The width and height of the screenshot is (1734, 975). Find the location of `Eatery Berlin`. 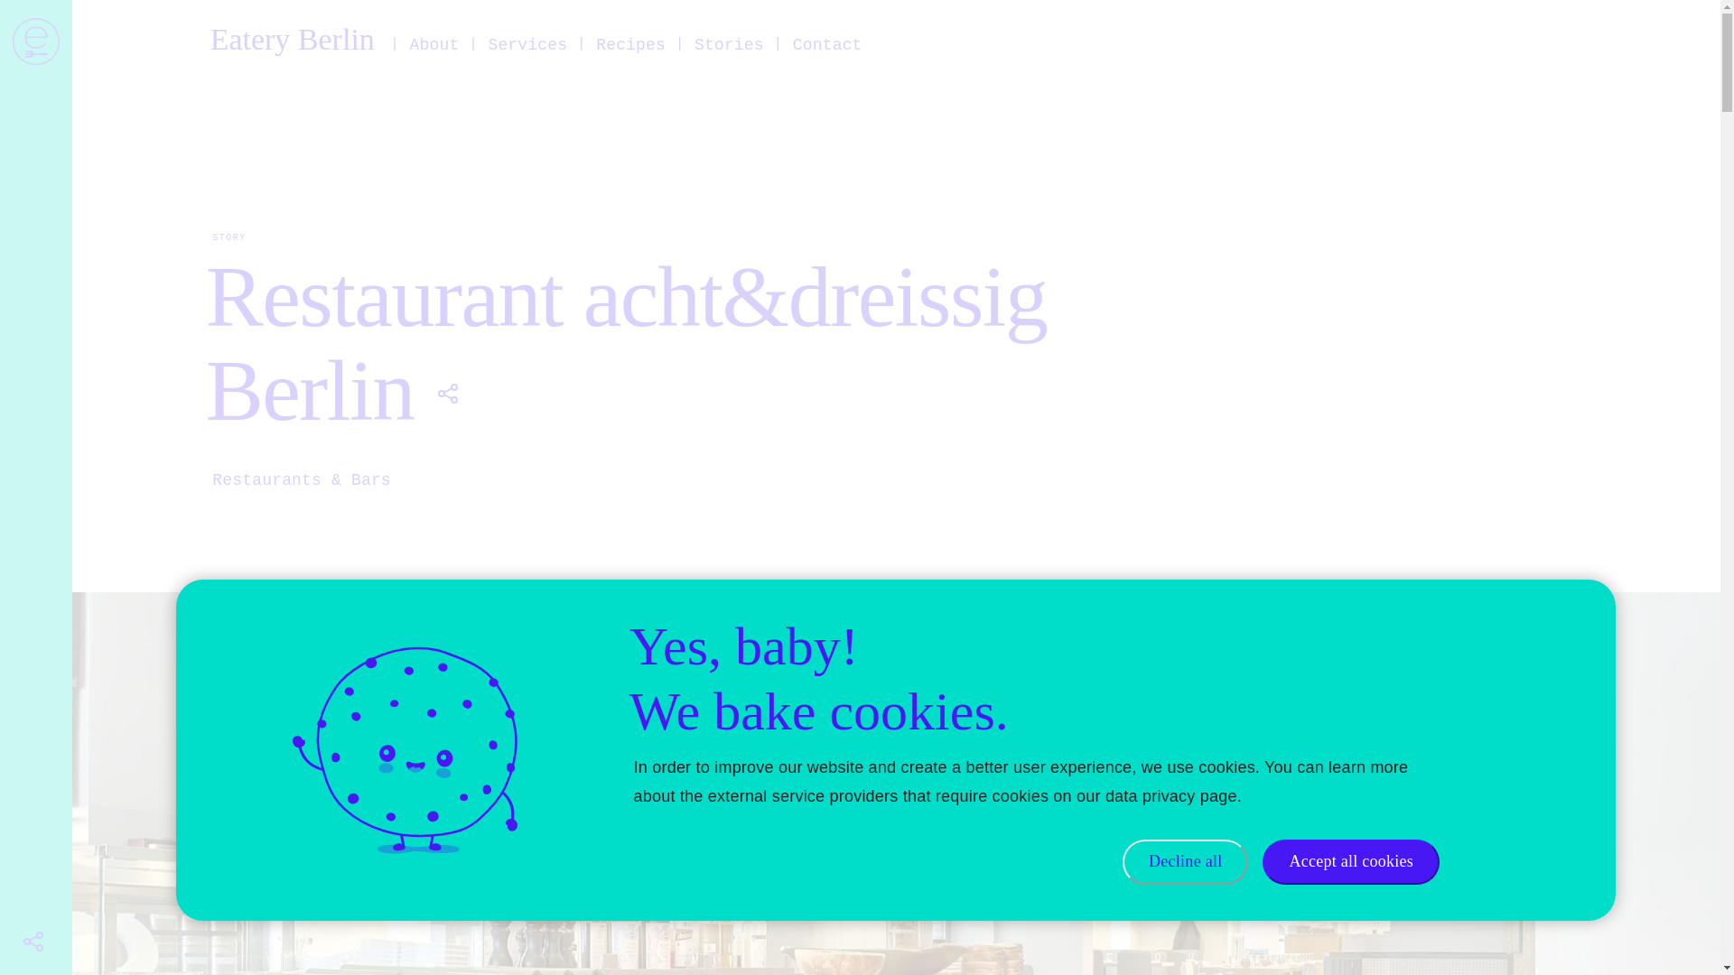

Eatery Berlin is located at coordinates (292, 40).